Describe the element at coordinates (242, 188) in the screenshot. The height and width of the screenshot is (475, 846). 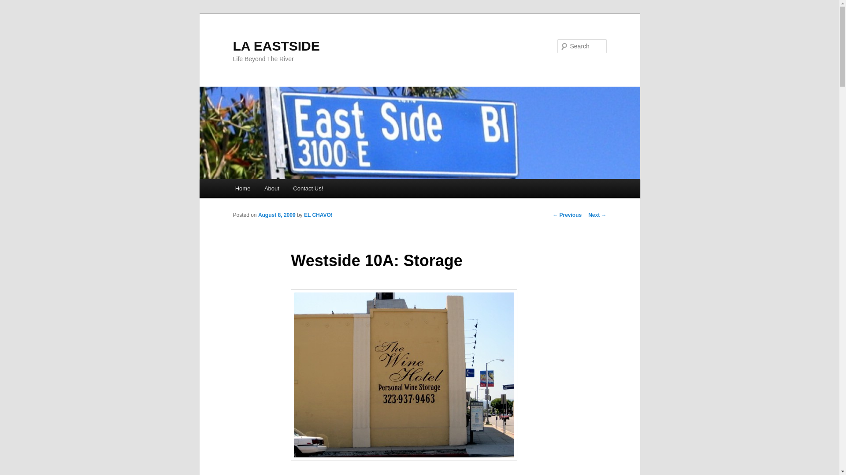
I see `Home` at that location.